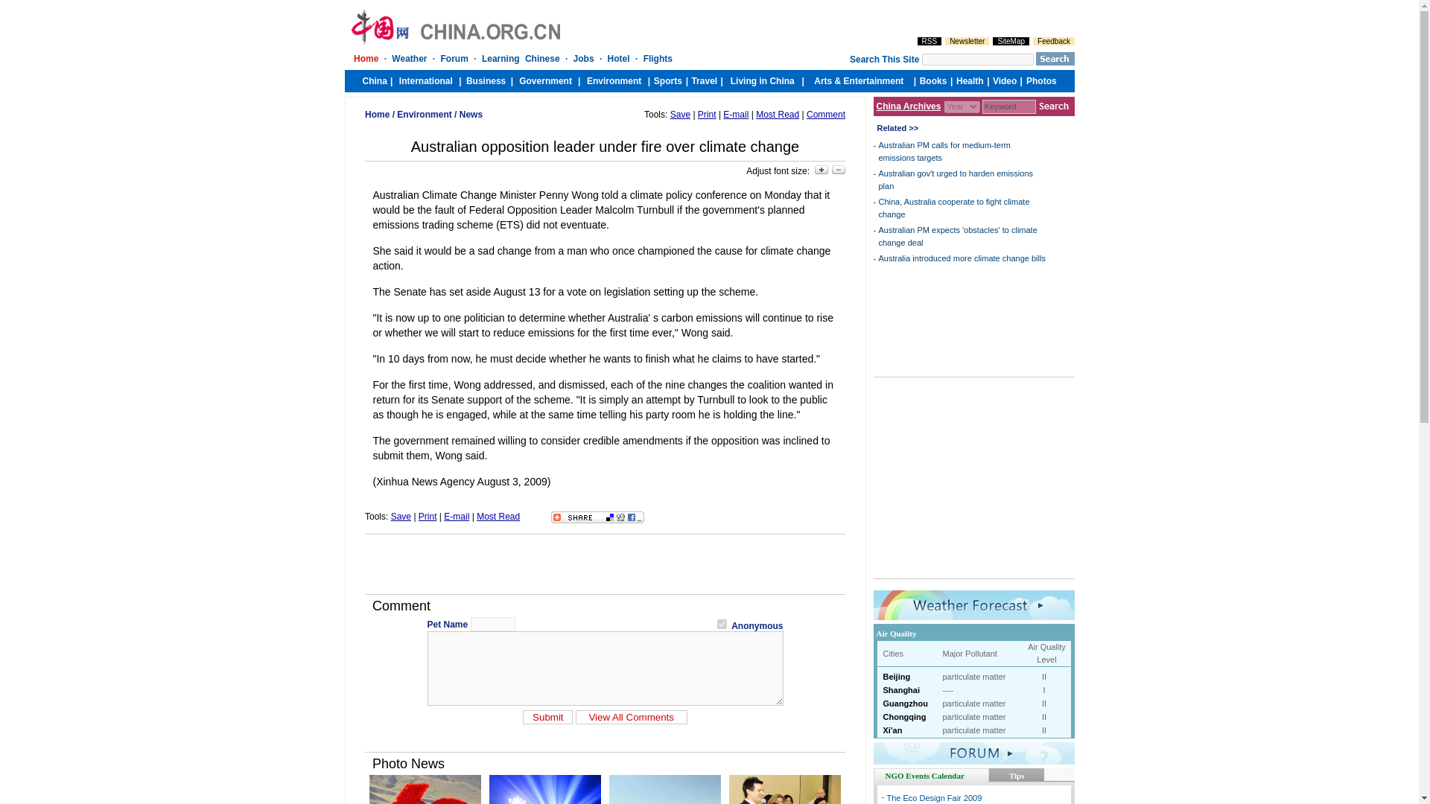 This screenshot has width=1430, height=804. What do you see at coordinates (681, 114) in the screenshot?
I see `Save` at bounding box center [681, 114].